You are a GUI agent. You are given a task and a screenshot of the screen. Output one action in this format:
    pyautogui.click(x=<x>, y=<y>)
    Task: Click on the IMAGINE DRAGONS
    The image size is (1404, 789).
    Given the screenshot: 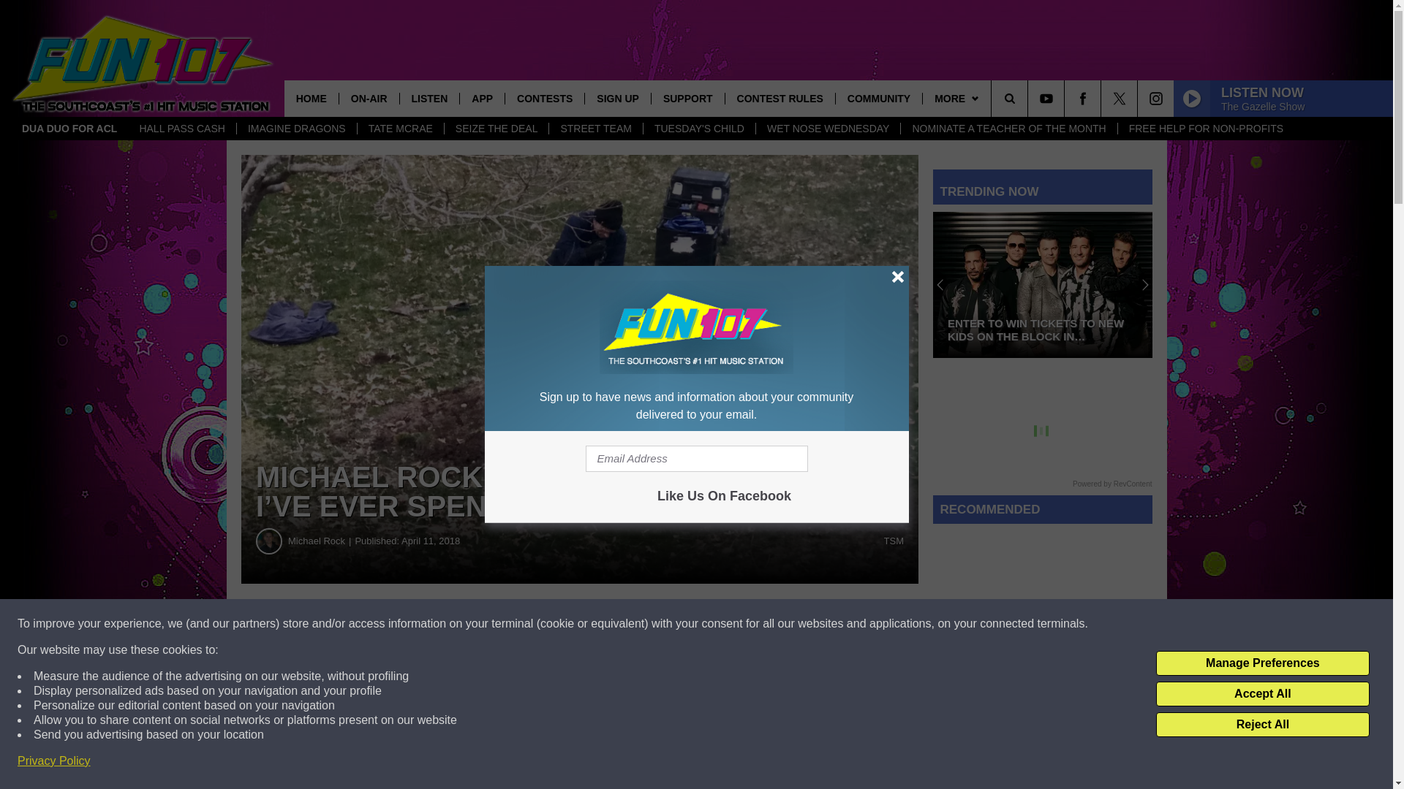 What is the action you would take?
    pyautogui.click(x=295, y=129)
    